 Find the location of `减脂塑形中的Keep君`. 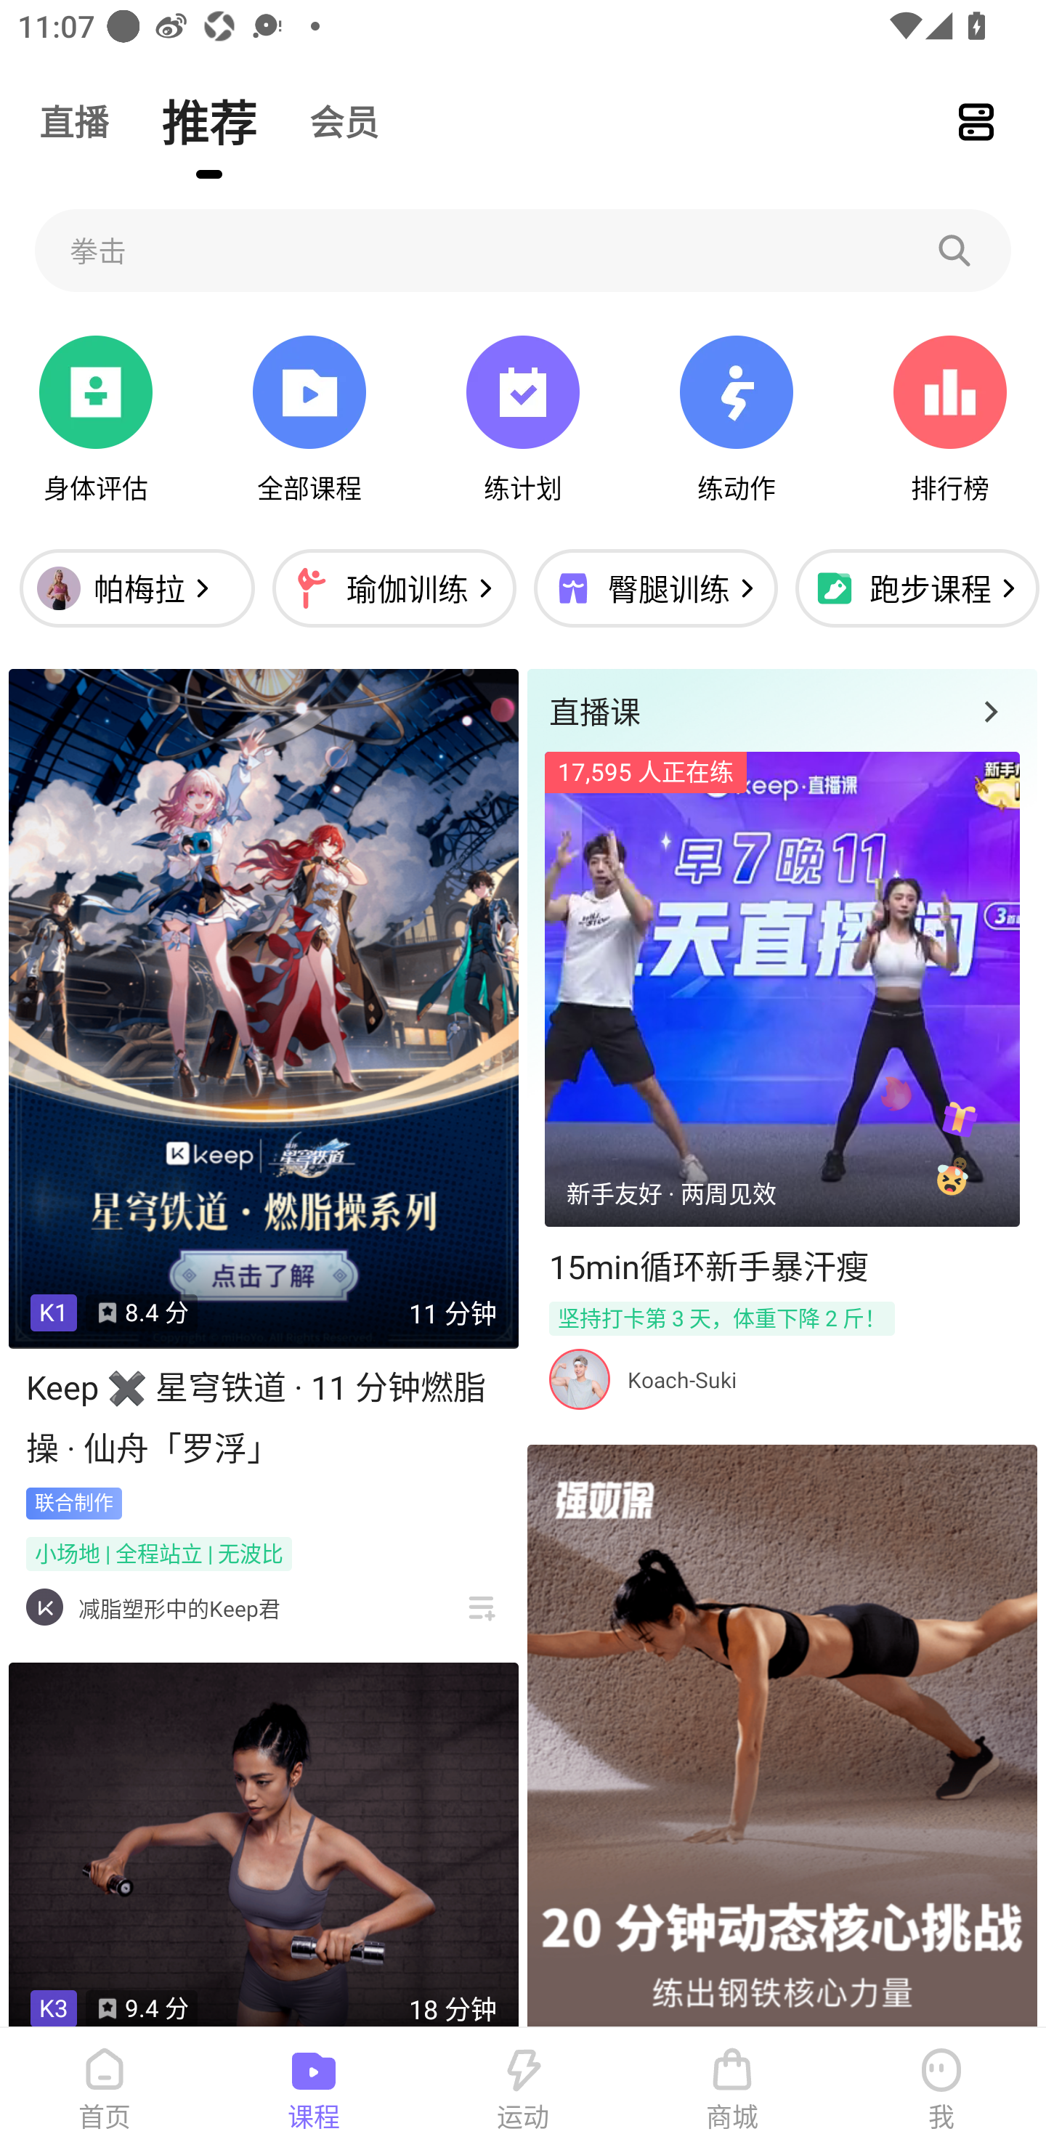

减脂塑形中的Keep君 is located at coordinates (179, 1608).